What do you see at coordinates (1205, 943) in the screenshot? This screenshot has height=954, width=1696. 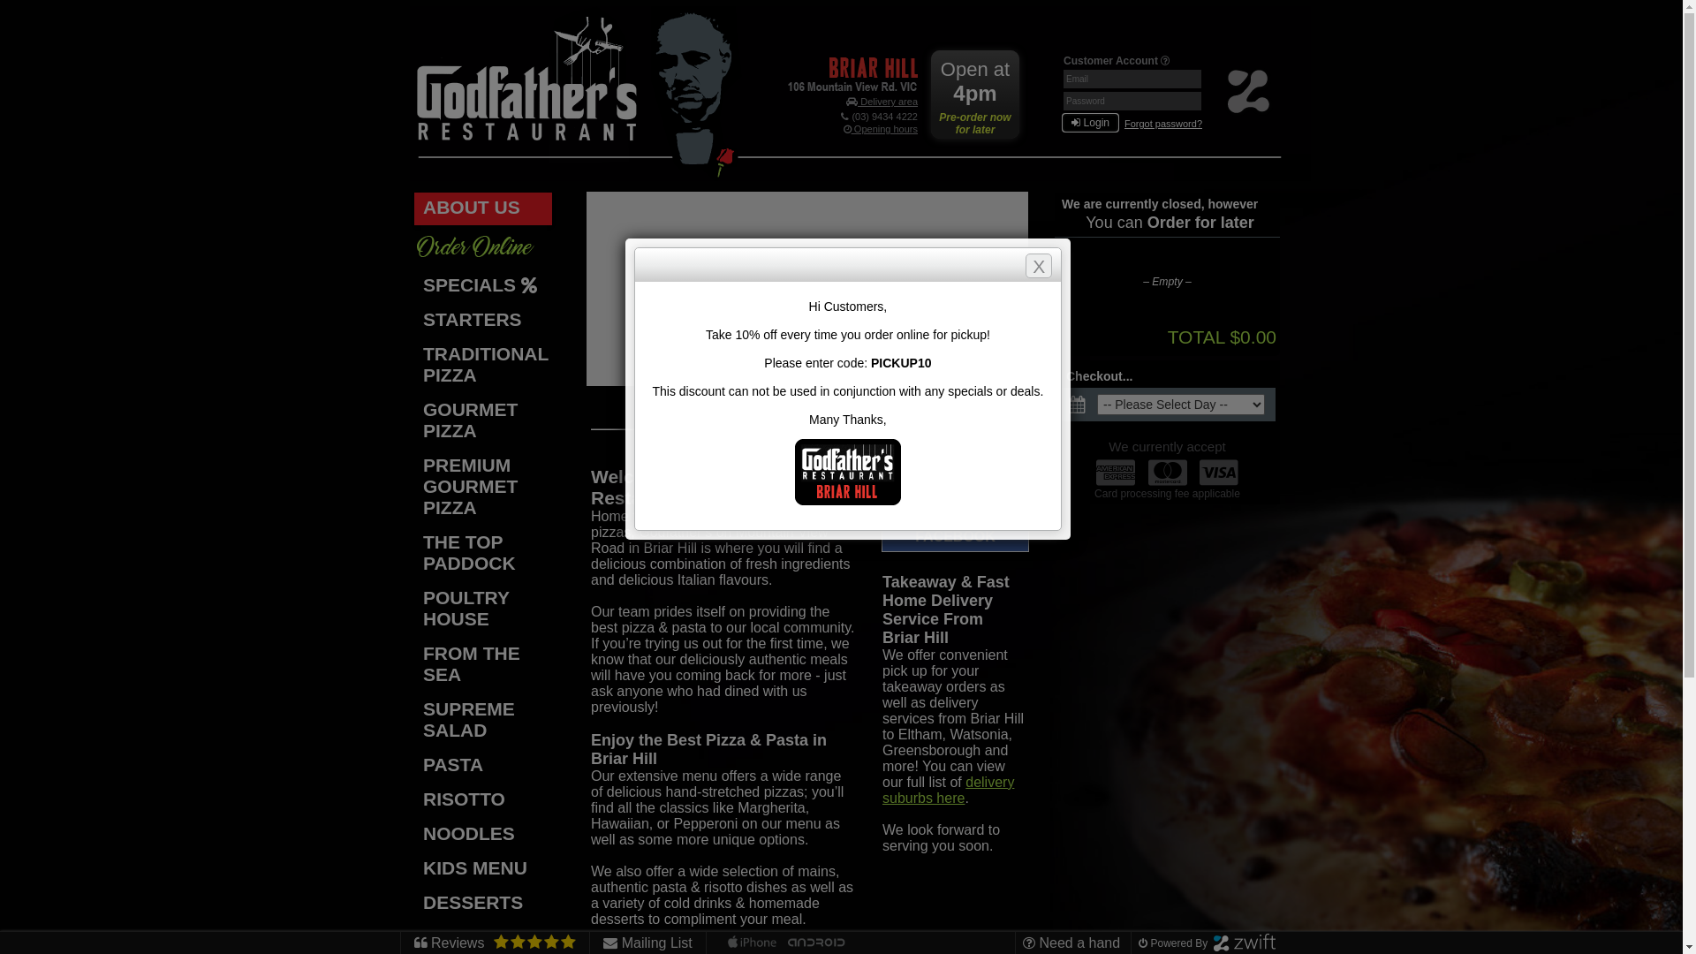 I see `Powered By` at bounding box center [1205, 943].